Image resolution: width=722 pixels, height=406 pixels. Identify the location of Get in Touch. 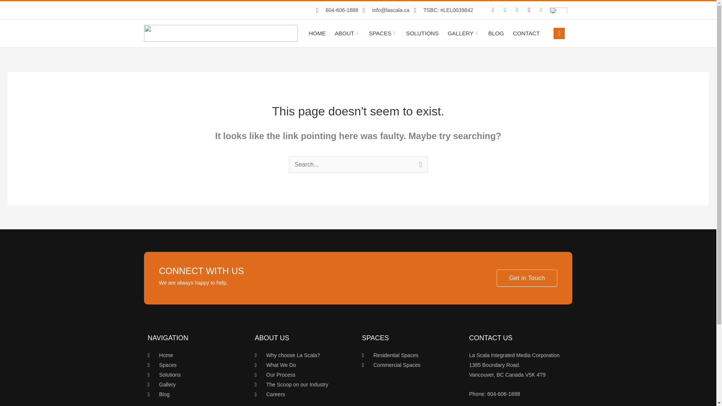
(527, 278).